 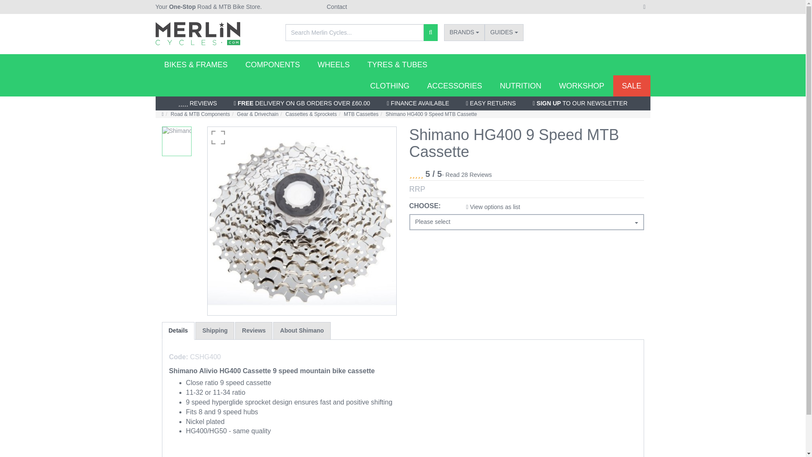 I want to click on FINANCE AVAILABLE, so click(x=418, y=103).